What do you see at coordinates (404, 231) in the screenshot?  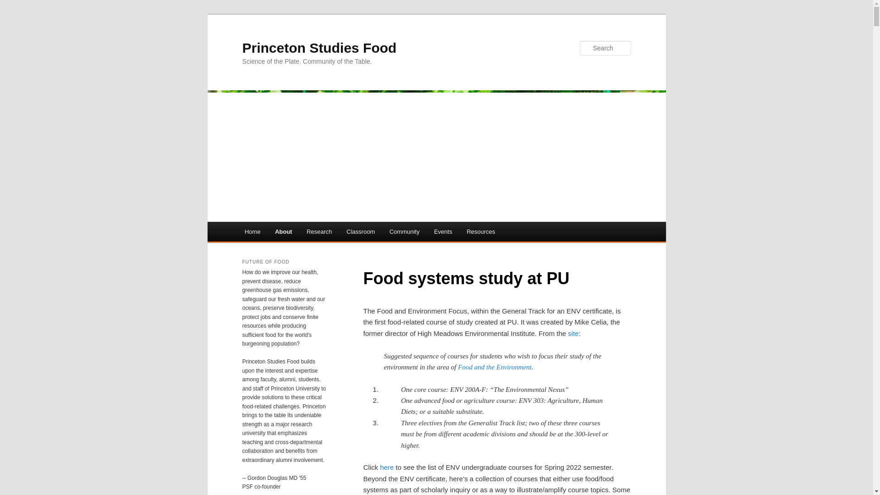 I see `Community` at bounding box center [404, 231].